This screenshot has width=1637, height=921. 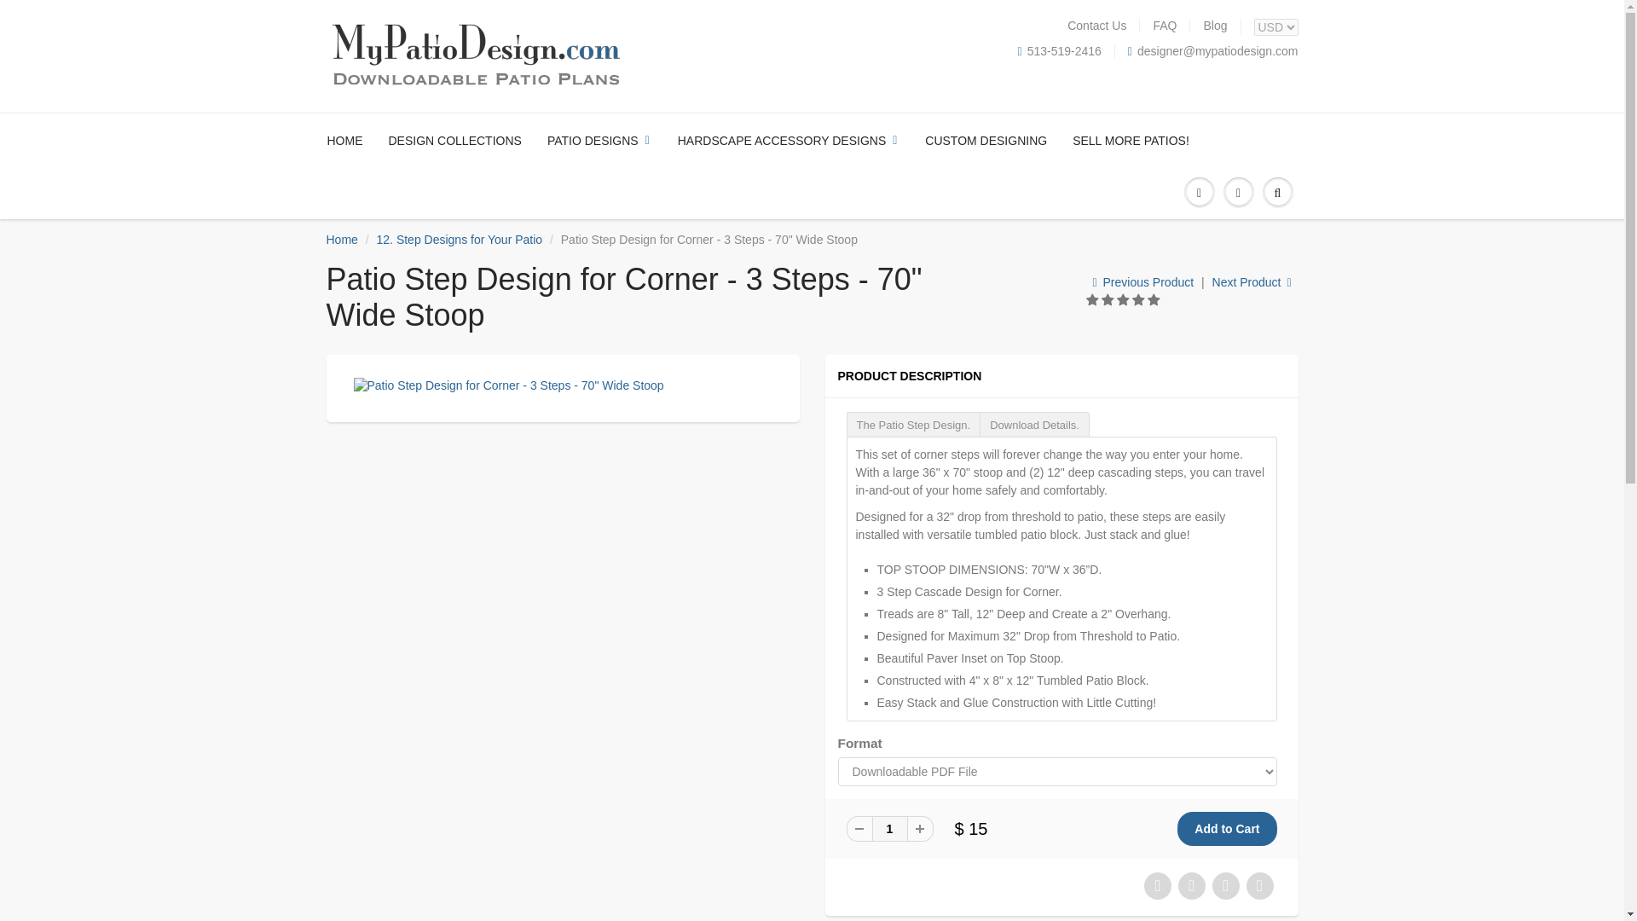 I want to click on Blog, so click(x=1214, y=25).